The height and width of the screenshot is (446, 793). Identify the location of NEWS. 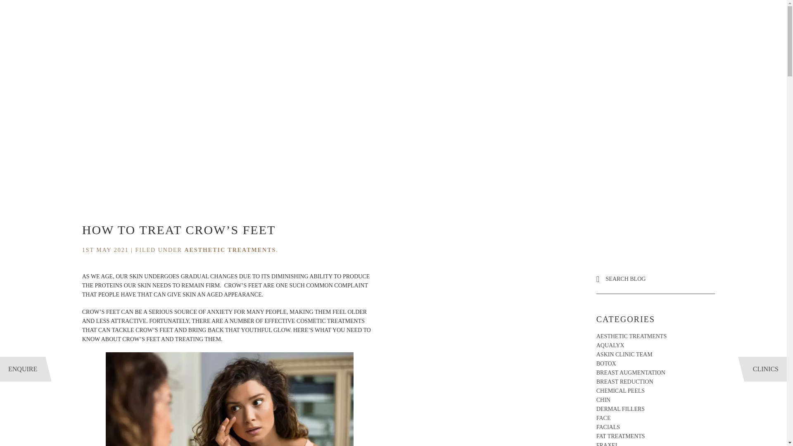
(676, 19).